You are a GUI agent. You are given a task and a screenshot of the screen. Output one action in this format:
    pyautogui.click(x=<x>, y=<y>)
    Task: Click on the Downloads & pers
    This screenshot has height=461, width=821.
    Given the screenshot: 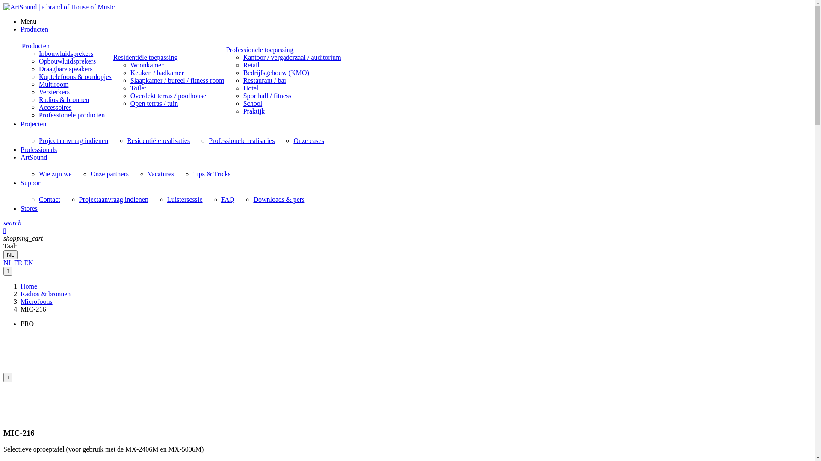 What is the action you would take?
    pyautogui.click(x=279, y=200)
    